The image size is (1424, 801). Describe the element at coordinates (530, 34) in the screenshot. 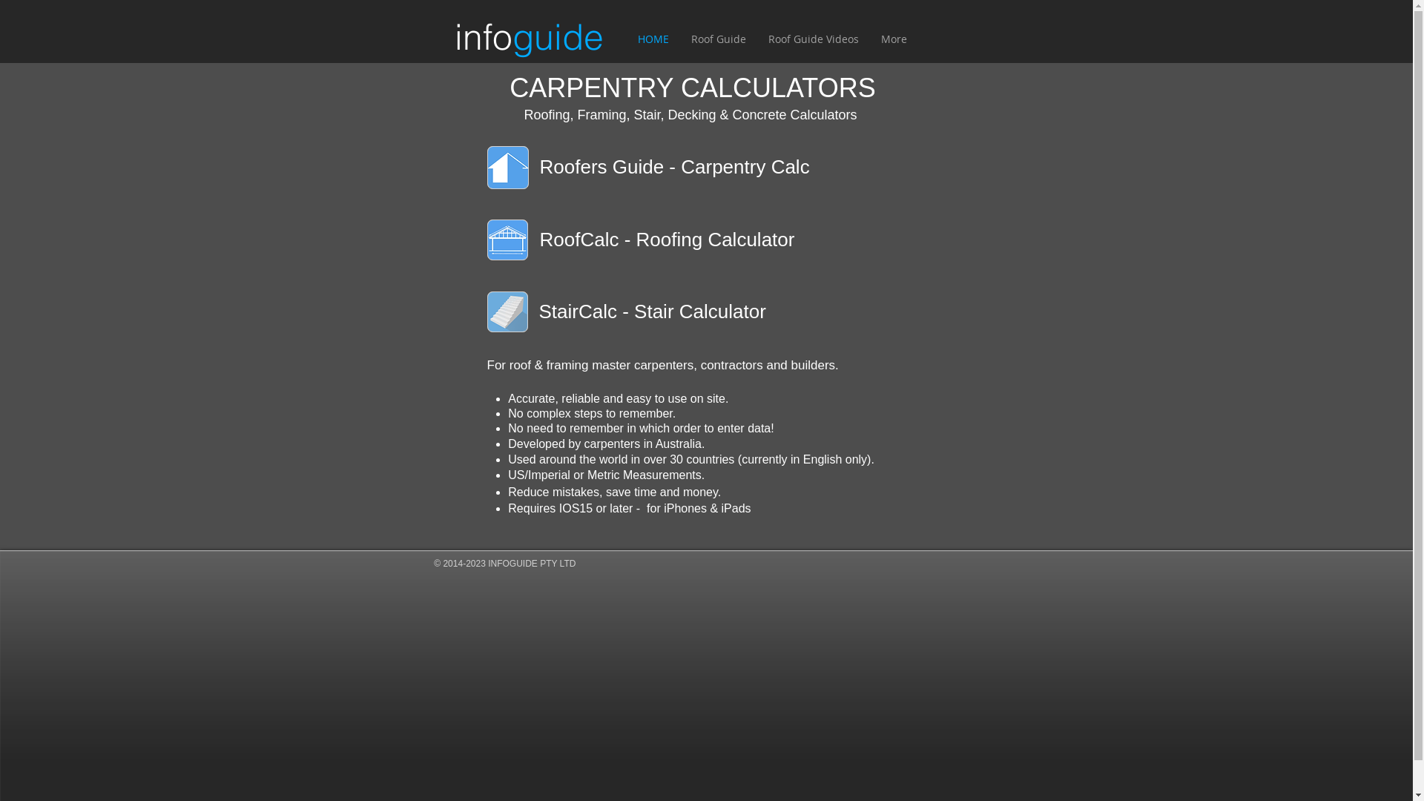

I see `infoguide` at that location.